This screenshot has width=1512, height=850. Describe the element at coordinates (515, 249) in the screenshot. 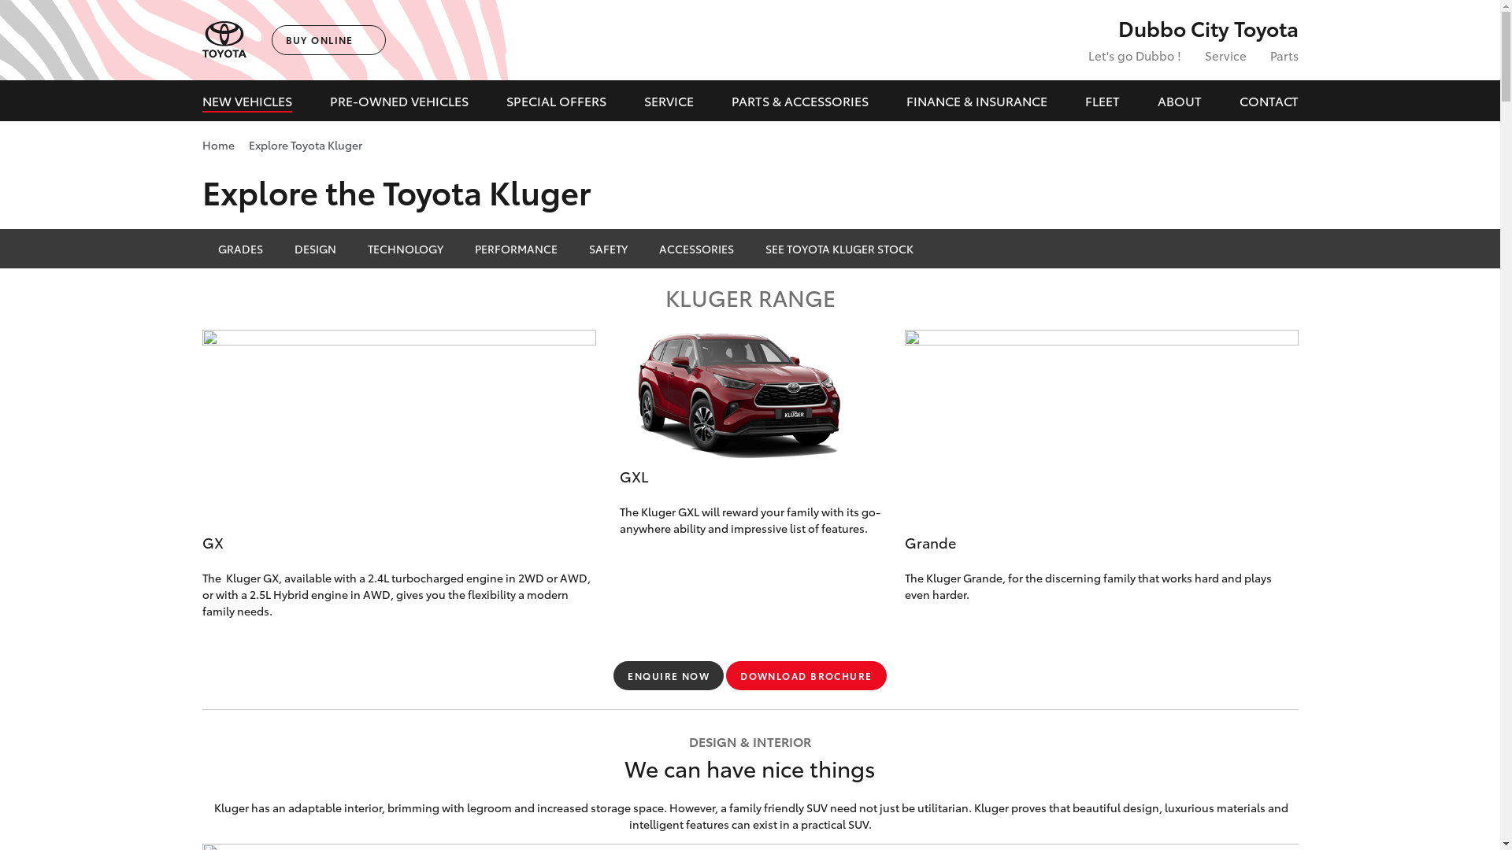

I see `PERFORMANCE` at that location.